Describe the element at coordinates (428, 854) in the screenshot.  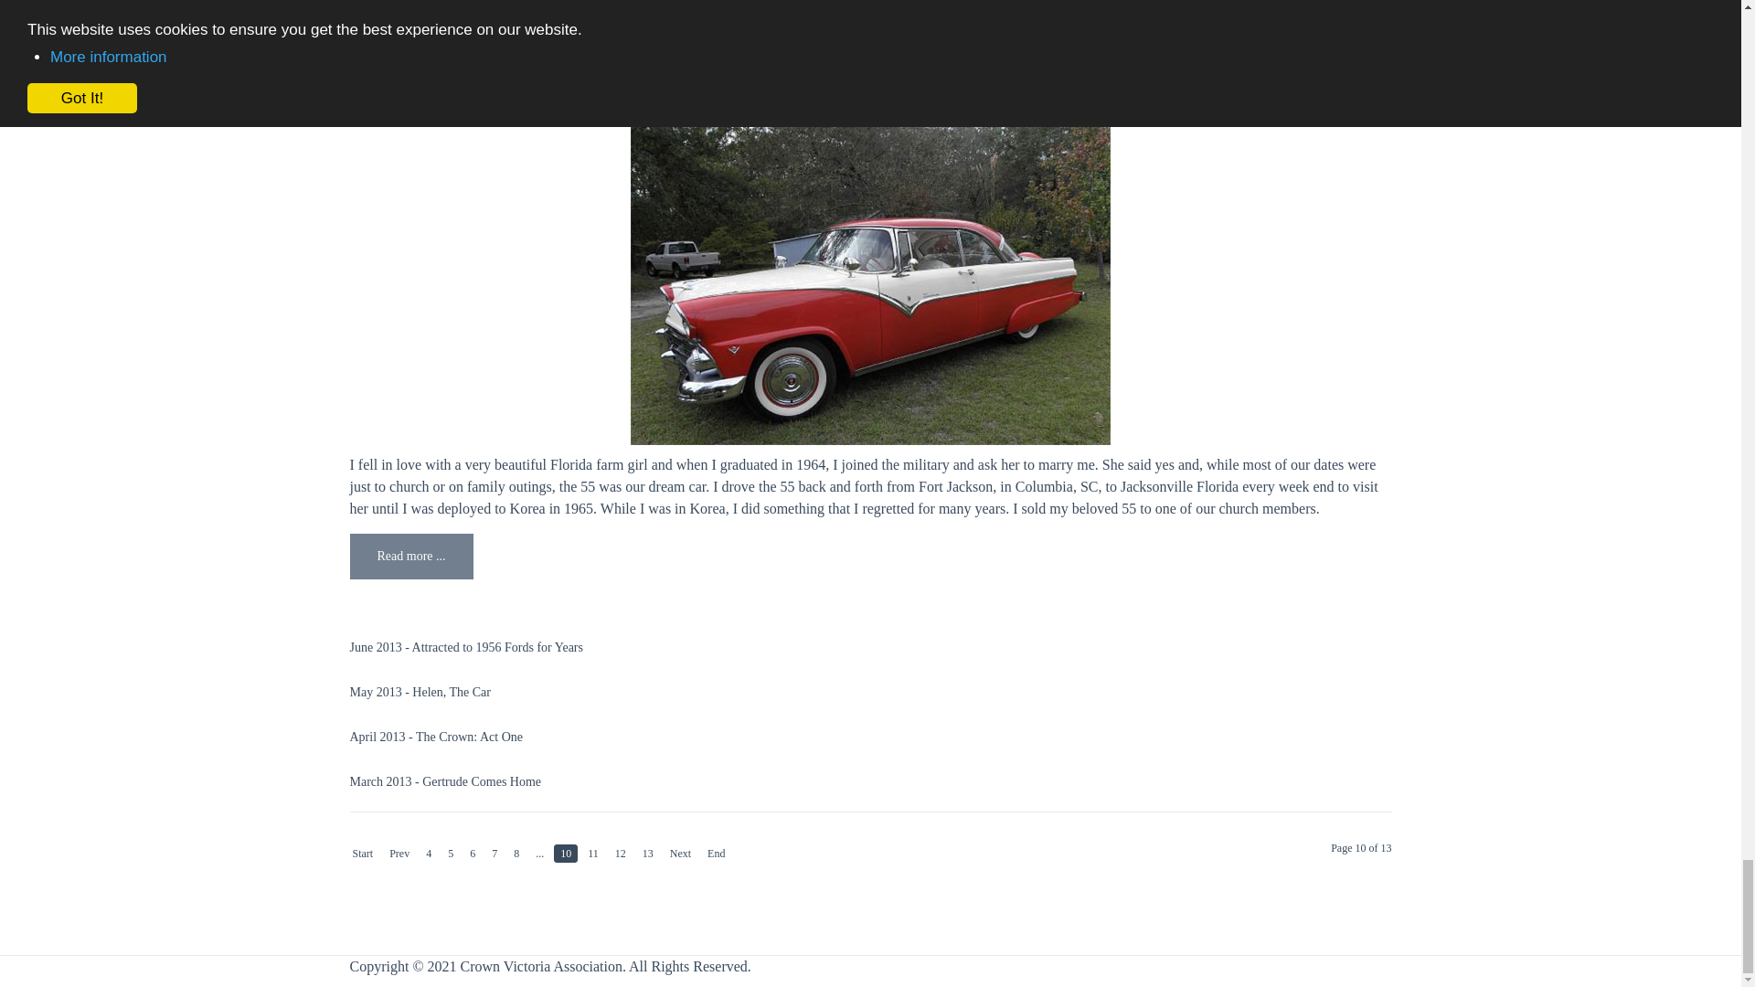
I see `4` at that location.